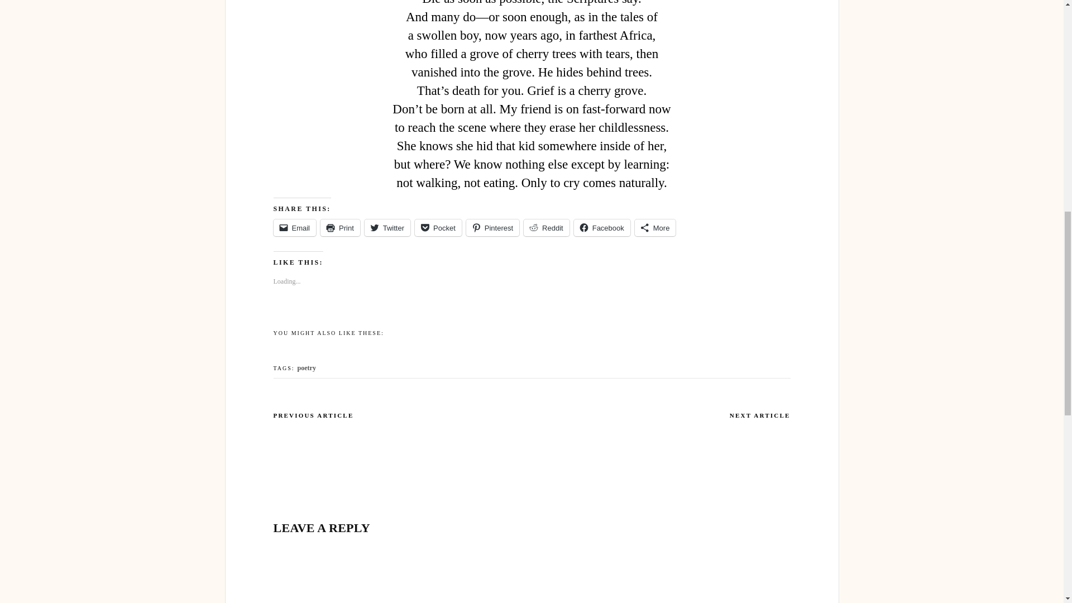  What do you see at coordinates (532, 581) in the screenshot?
I see `Comment Form` at bounding box center [532, 581].